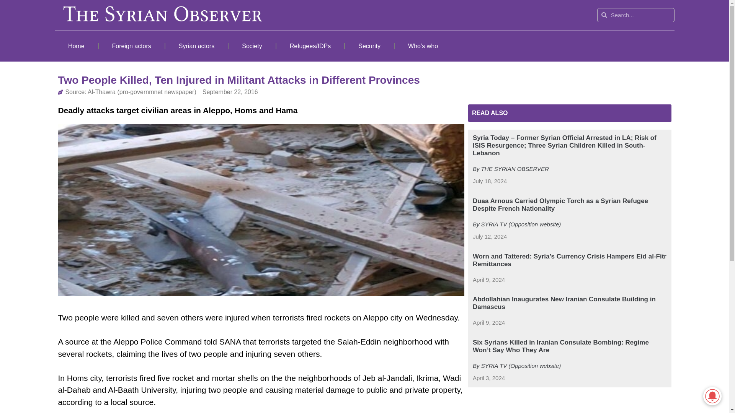  Describe the element at coordinates (197, 46) in the screenshot. I see `Syrian actors` at that location.